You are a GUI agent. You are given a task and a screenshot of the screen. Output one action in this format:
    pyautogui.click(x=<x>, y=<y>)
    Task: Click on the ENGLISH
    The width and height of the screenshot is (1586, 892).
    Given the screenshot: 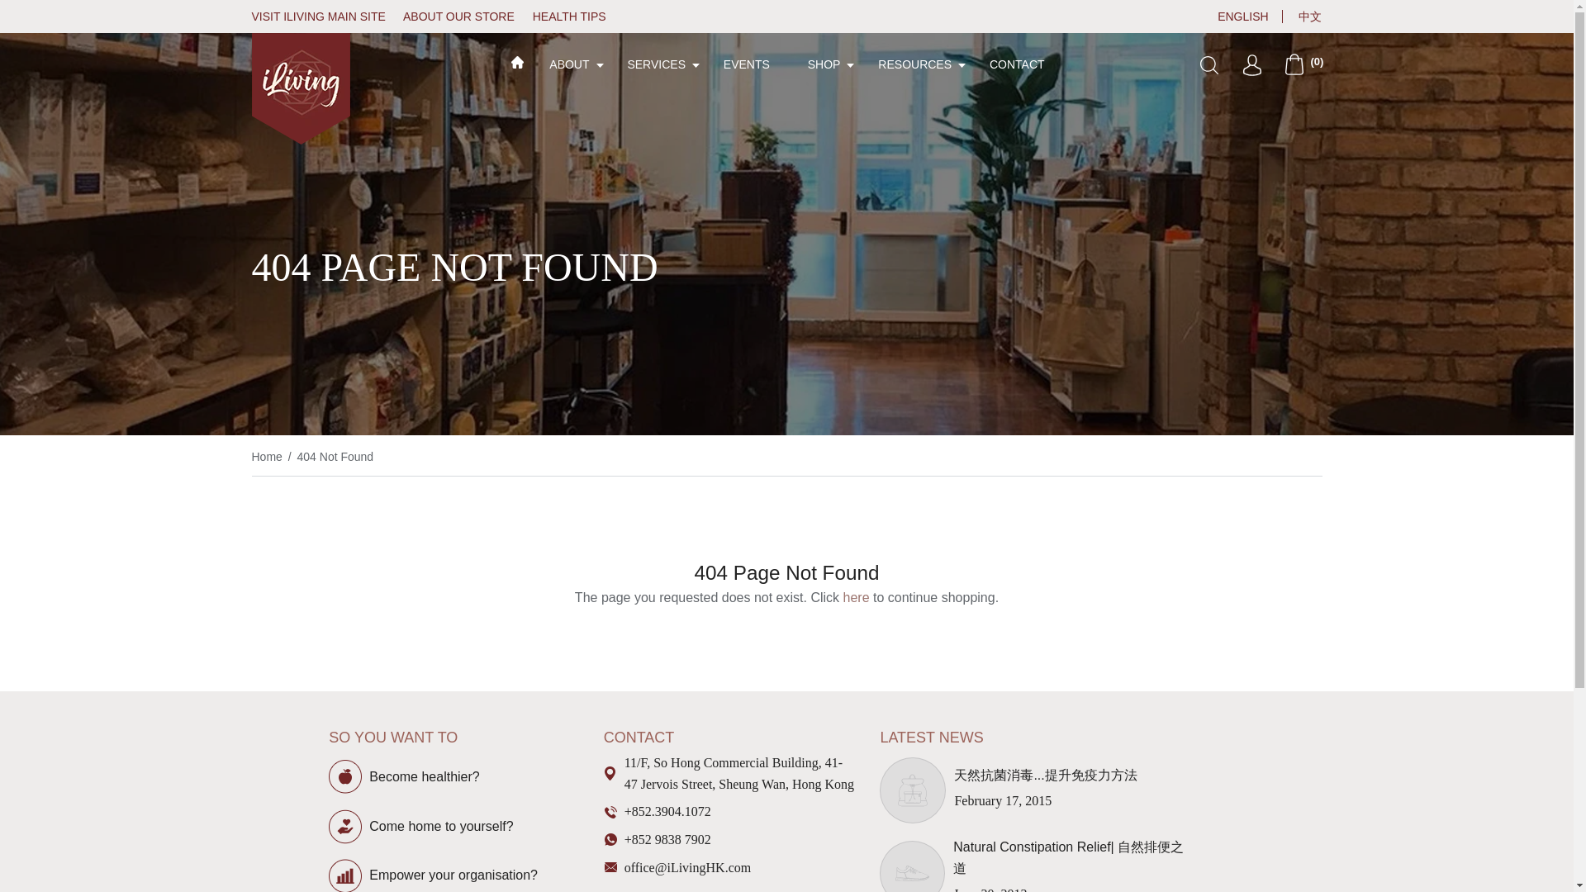 What is the action you would take?
    pyautogui.click(x=1236, y=17)
    